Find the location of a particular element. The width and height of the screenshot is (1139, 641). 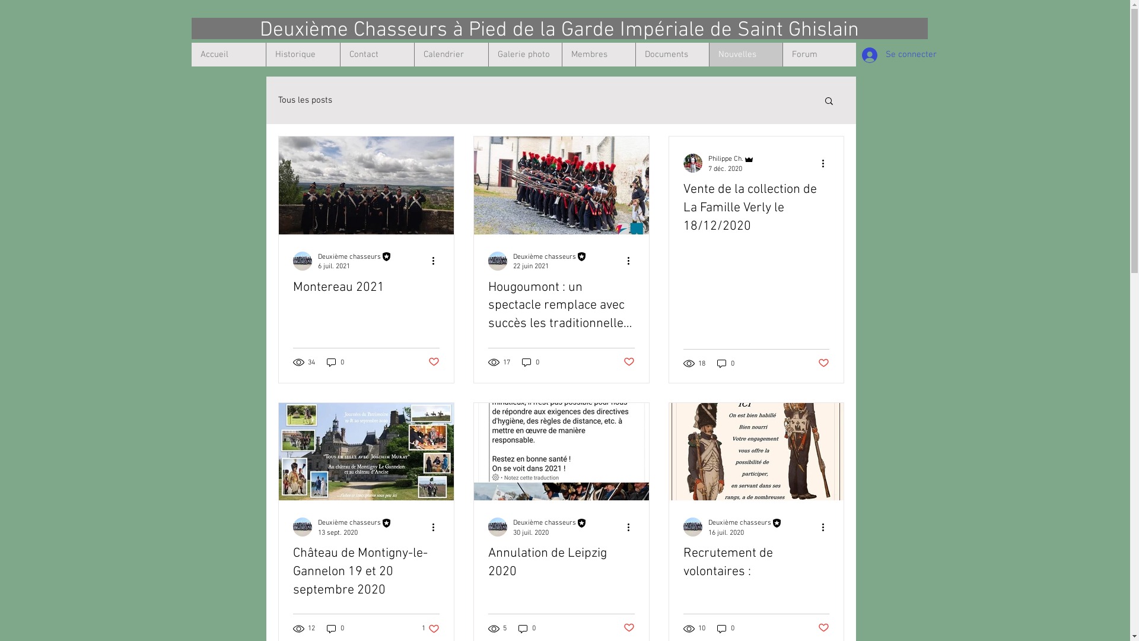

Vous n'aimez plus ce post is located at coordinates (629, 363).